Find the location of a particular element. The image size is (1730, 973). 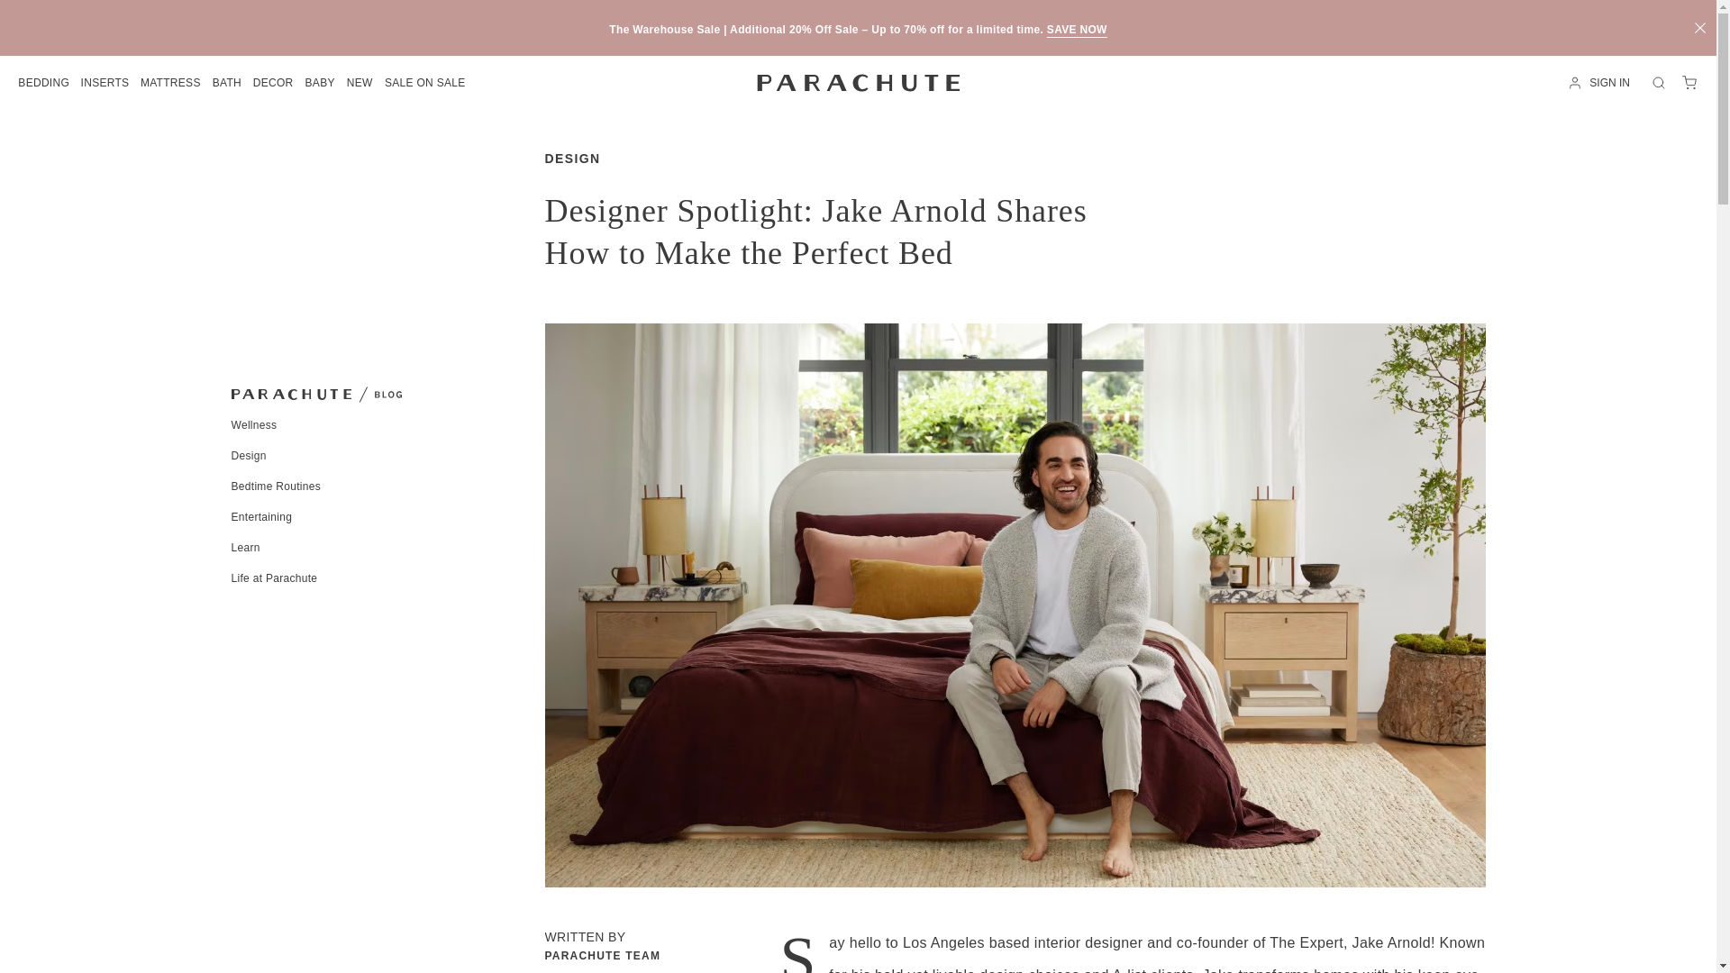

BABY is located at coordinates (319, 83).